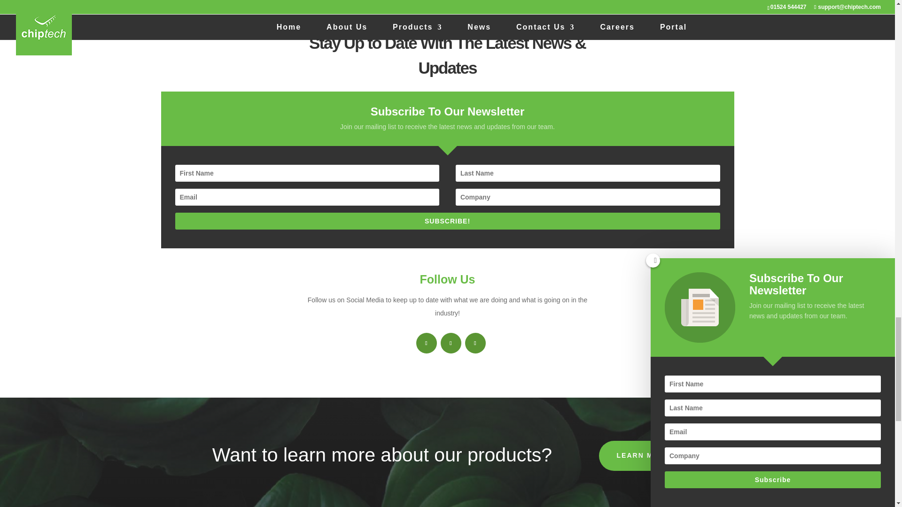  What do you see at coordinates (475, 343) in the screenshot?
I see `Follow on LinkedIn` at bounding box center [475, 343].